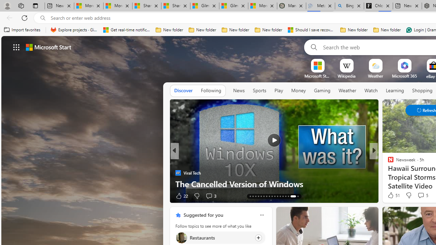 This screenshot has width=436, height=245. I want to click on New folder, so click(387, 30).